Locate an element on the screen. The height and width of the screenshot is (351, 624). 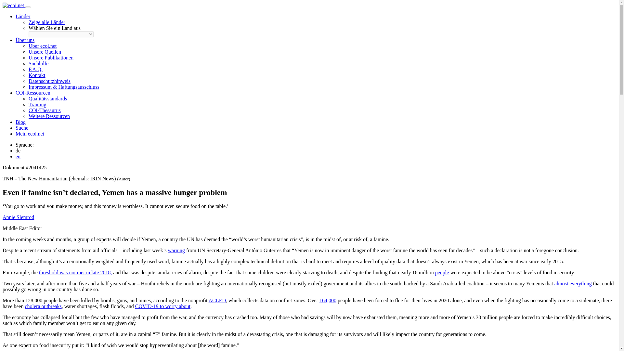
Unsere Quellen is located at coordinates (45, 52).